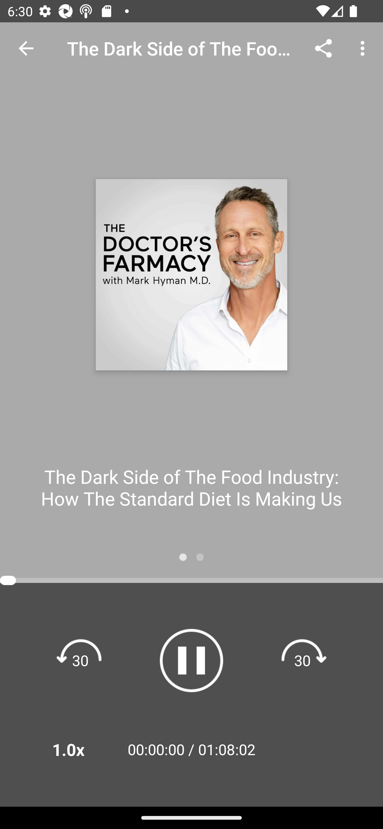  What do you see at coordinates (26, 48) in the screenshot?
I see `Navigate up` at bounding box center [26, 48].